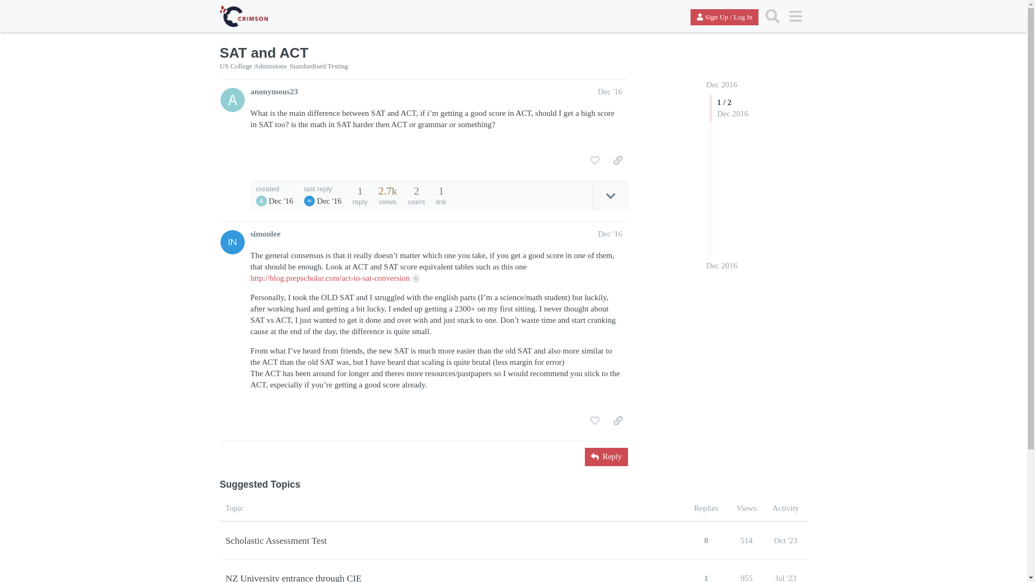 The width and height of the screenshot is (1035, 582). Describe the element at coordinates (785, 573) in the screenshot. I see `Jul '23` at that location.